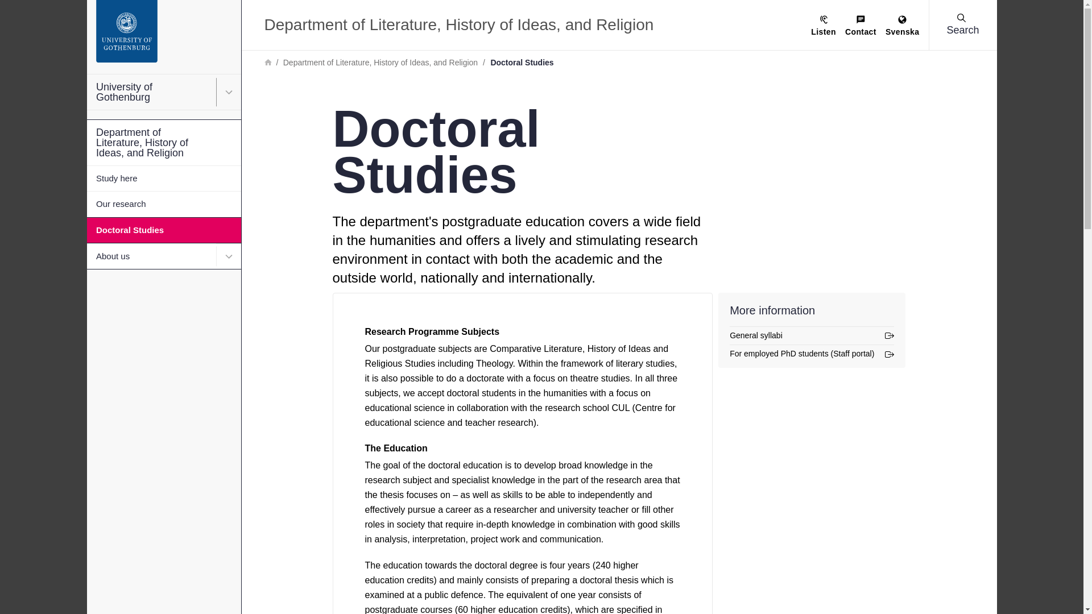 The width and height of the screenshot is (1092, 614). Describe the element at coordinates (812, 335) in the screenshot. I see `External link` at that location.